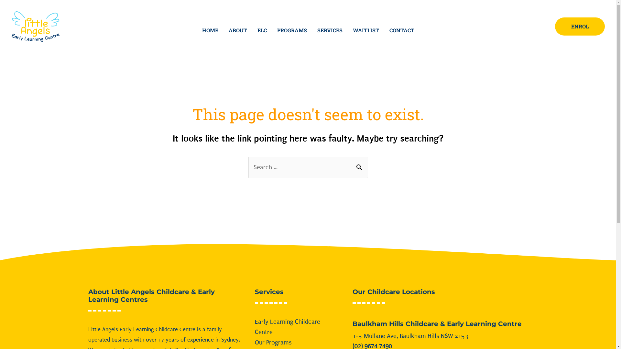  What do you see at coordinates (365, 30) in the screenshot?
I see `WAITLIST` at bounding box center [365, 30].